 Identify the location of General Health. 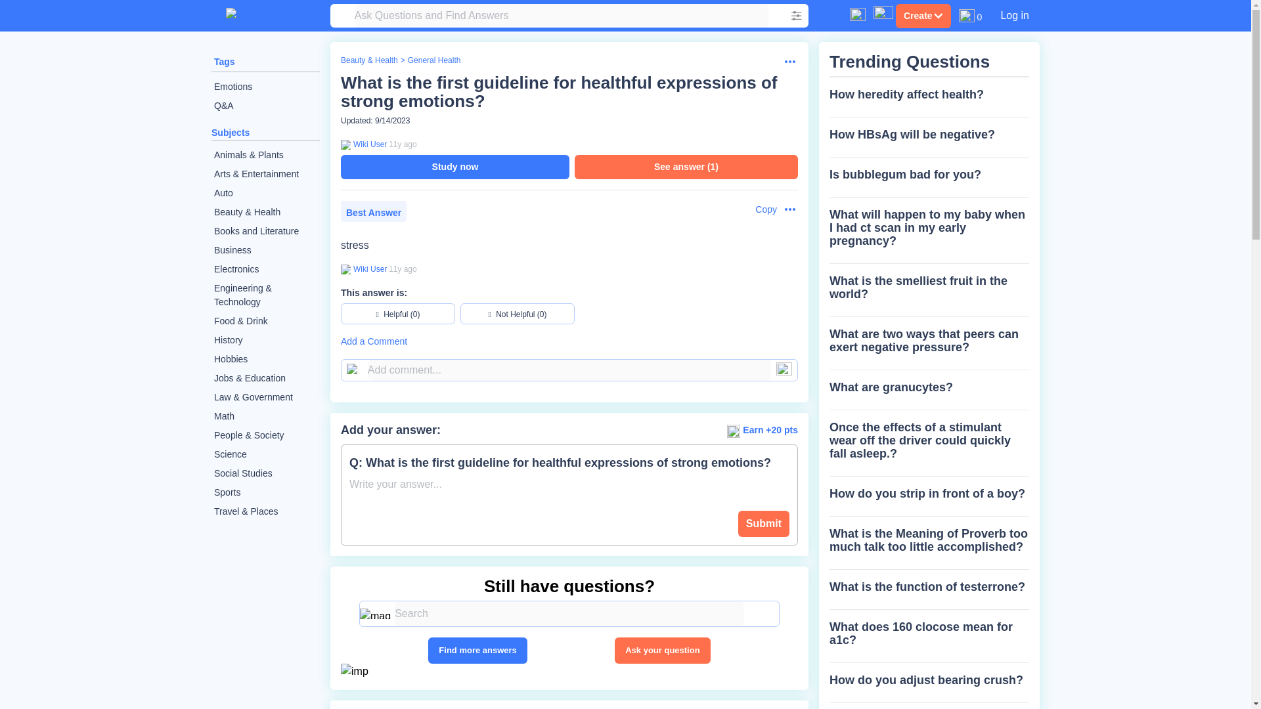
(434, 60).